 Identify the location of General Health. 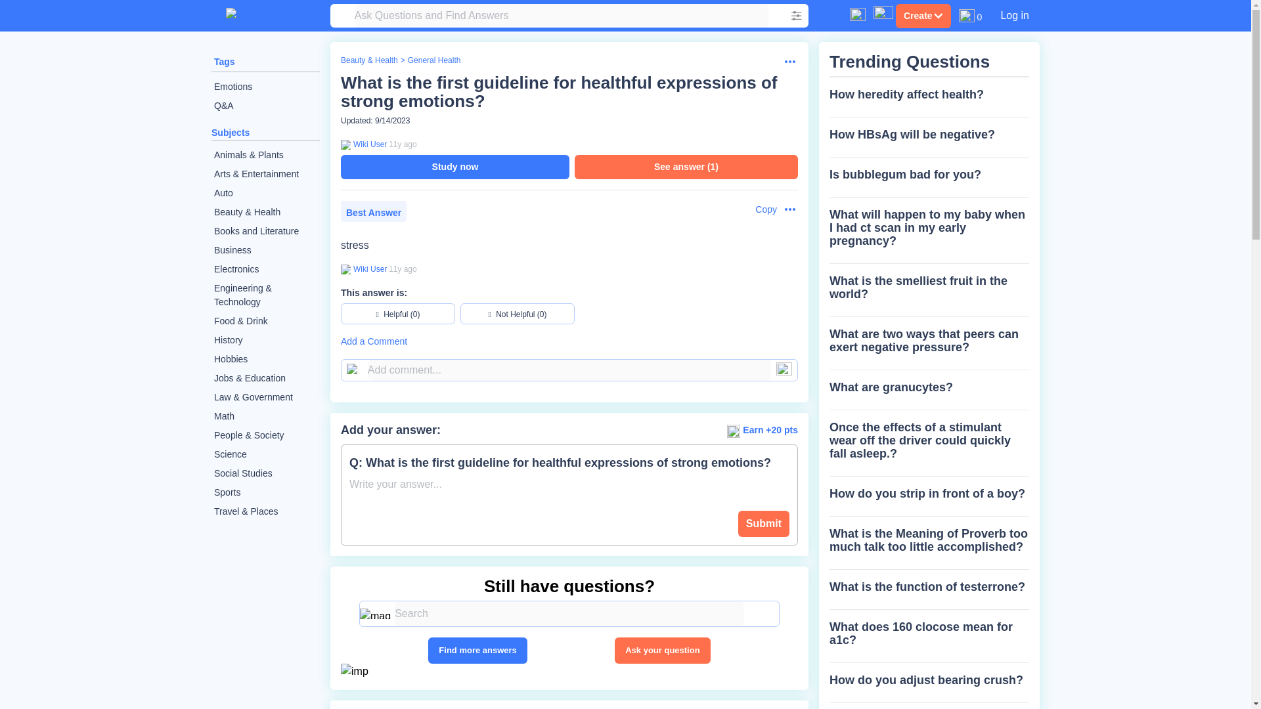
(434, 60).